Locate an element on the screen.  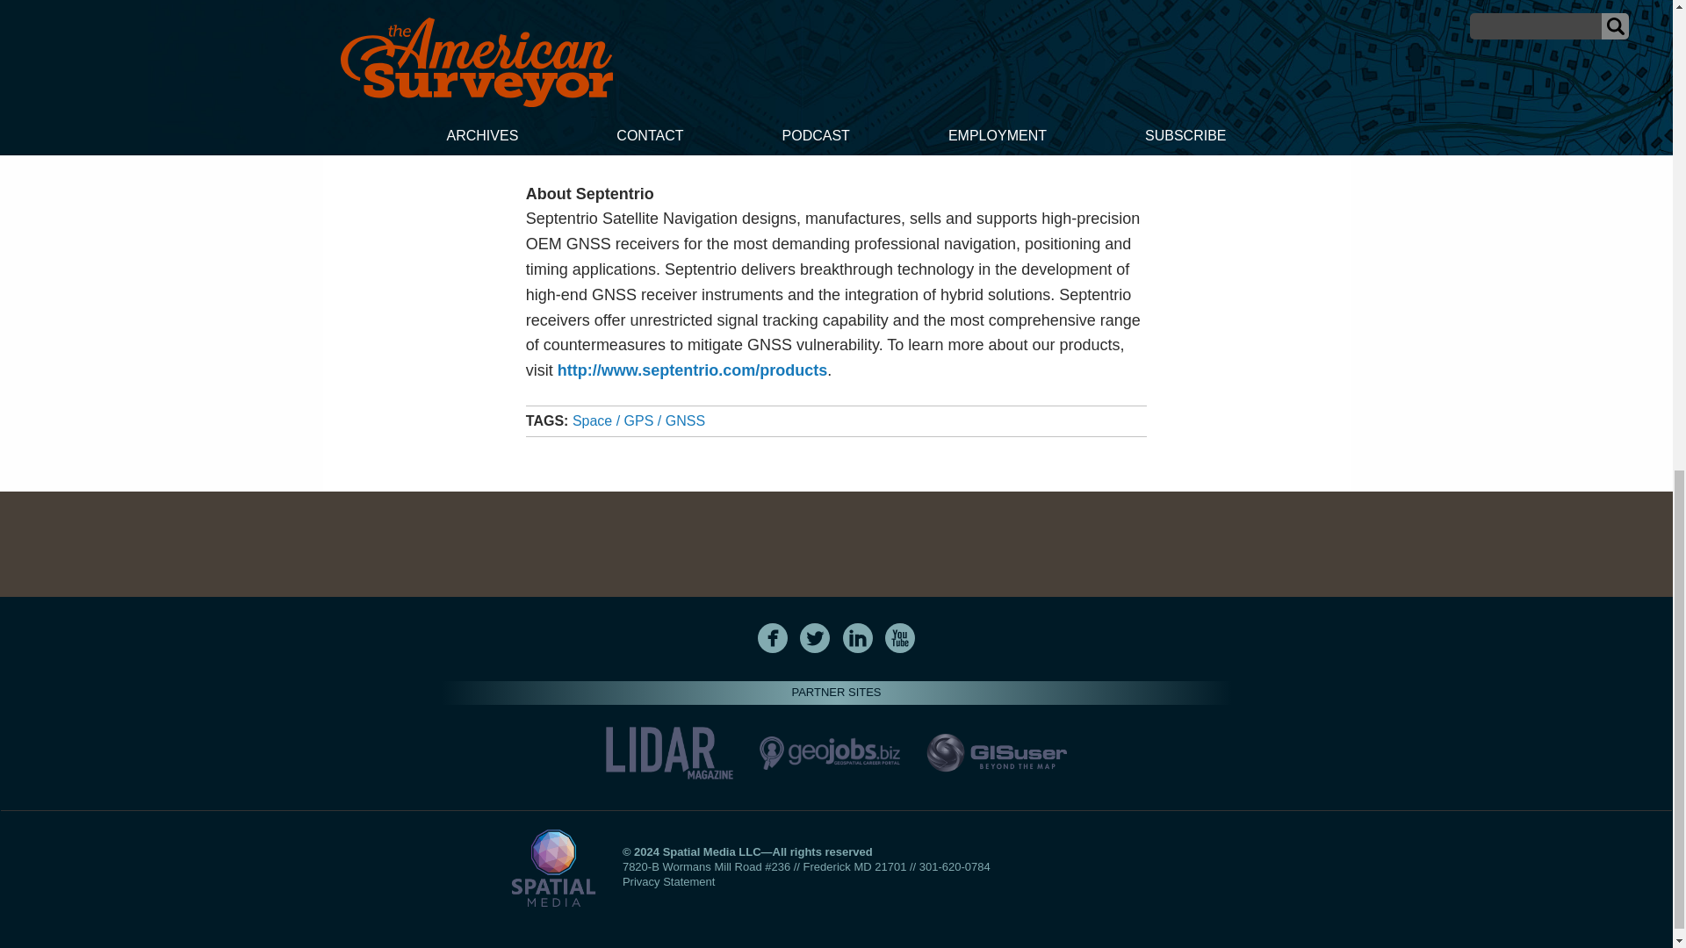
icon-sm-fb is located at coordinates (772, 637).